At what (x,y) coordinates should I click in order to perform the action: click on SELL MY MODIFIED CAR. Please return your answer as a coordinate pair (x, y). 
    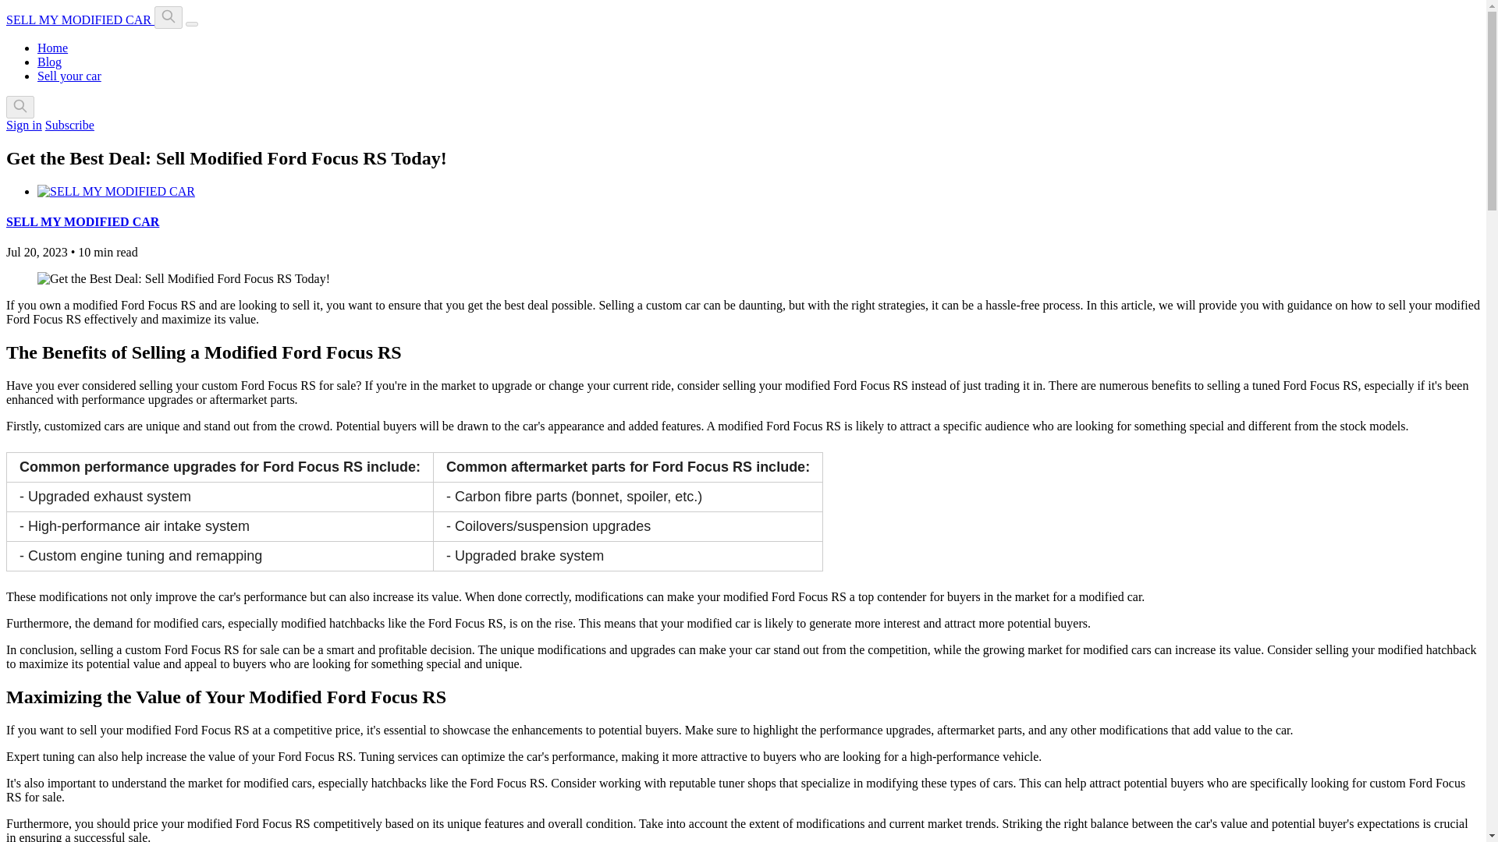
    Looking at the image, I should click on (80, 19).